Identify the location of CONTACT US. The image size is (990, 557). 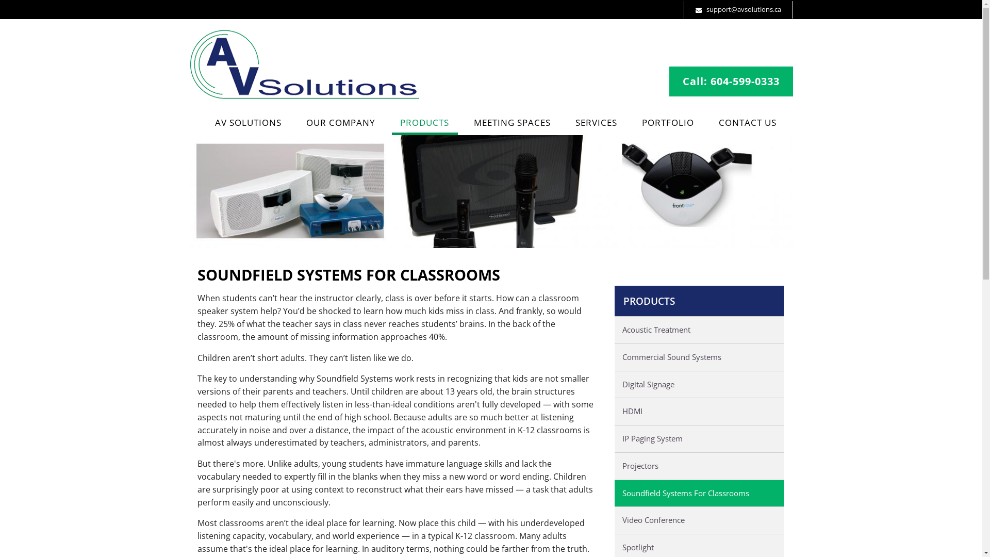
(748, 124).